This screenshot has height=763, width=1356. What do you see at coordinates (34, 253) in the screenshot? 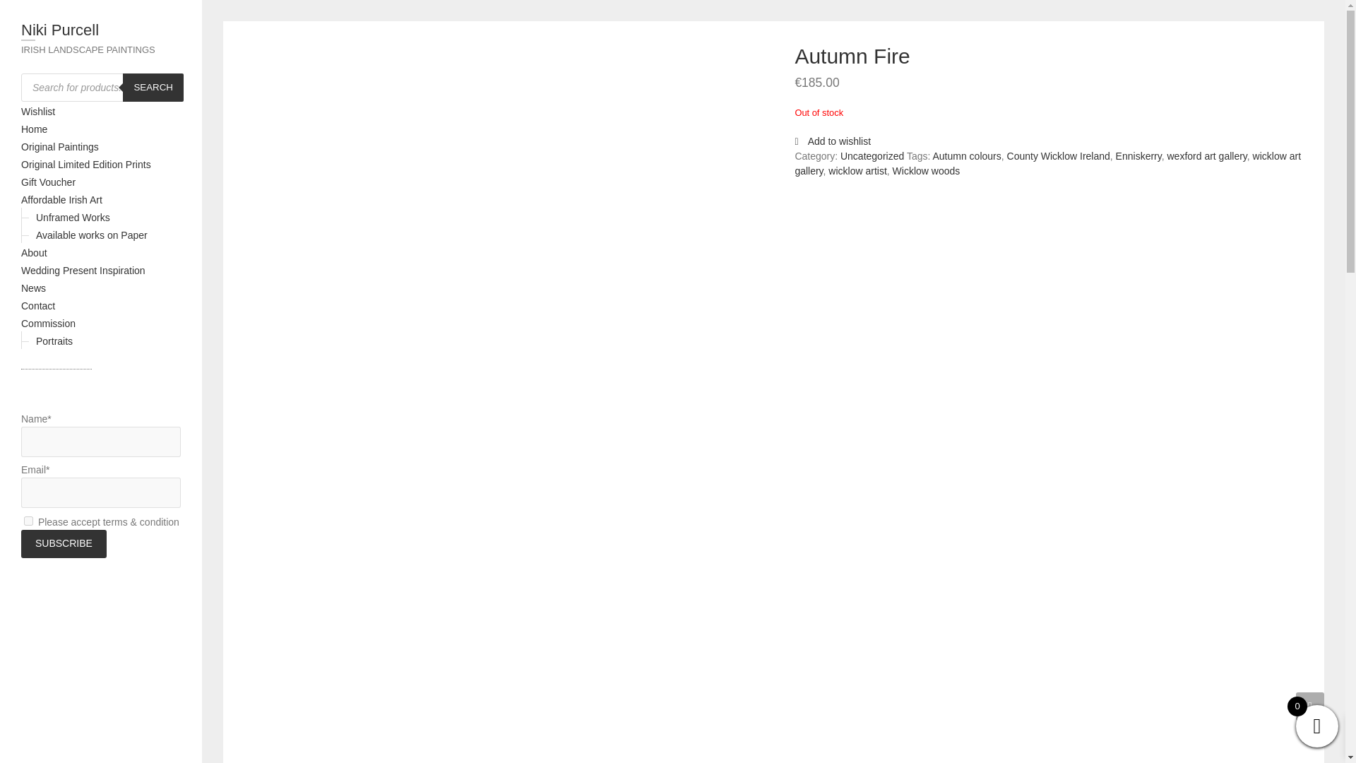
I see `About` at bounding box center [34, 253].